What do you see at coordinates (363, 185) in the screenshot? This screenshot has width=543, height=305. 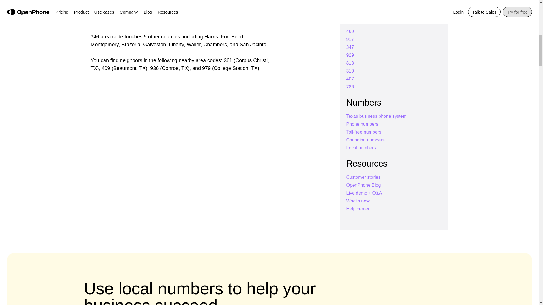 I see `OpenPhone Blog` at bounding box center [363, 185].